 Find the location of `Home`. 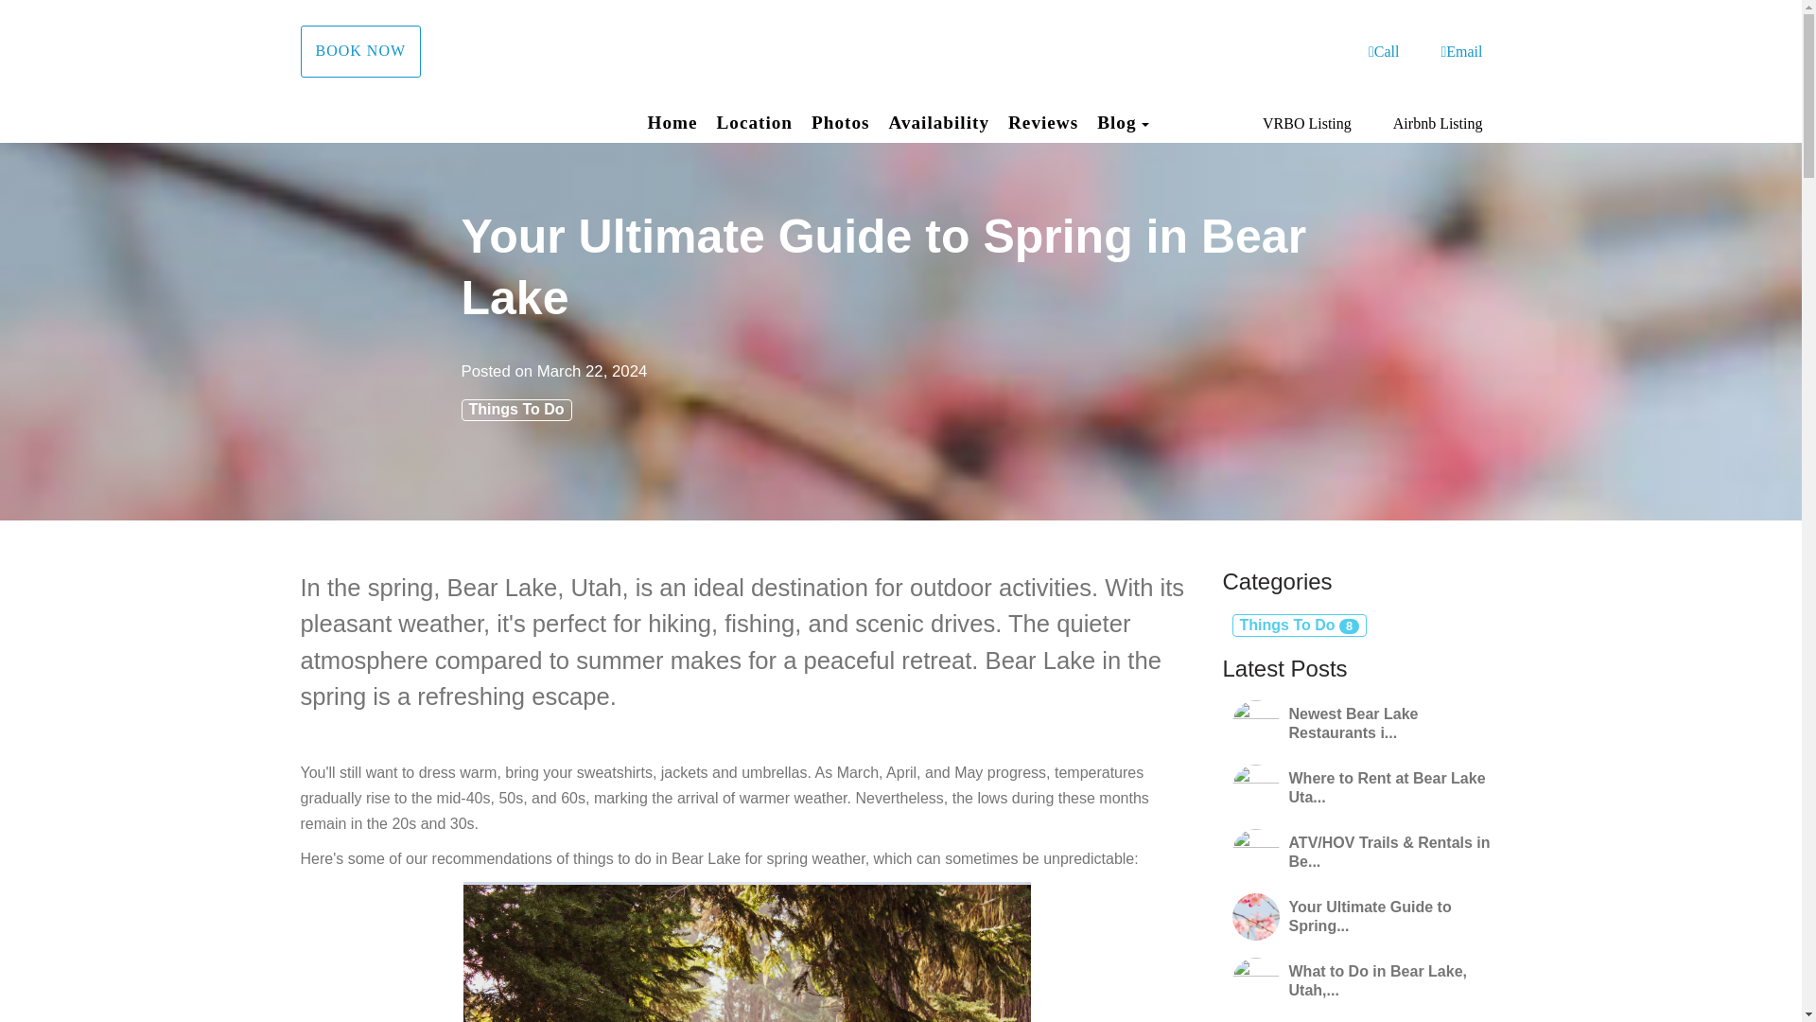

Home is located at coordinates (672, 122).